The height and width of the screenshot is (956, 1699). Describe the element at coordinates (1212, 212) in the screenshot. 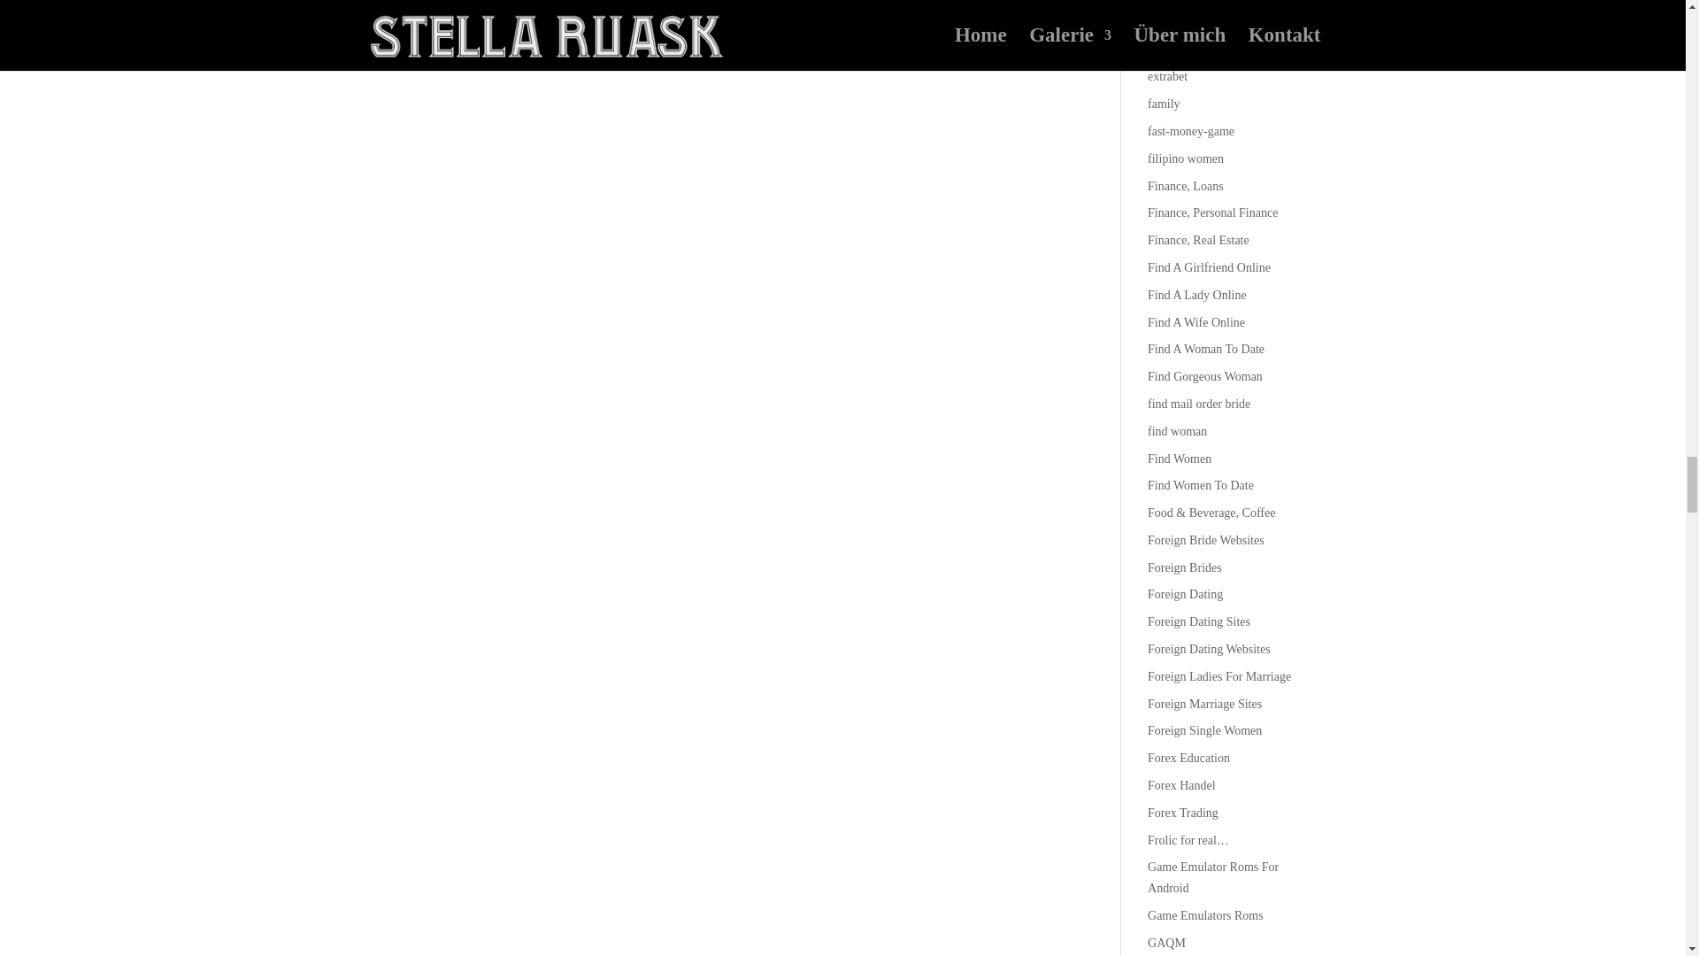

I see `Finance, Personal Finance` at that location.